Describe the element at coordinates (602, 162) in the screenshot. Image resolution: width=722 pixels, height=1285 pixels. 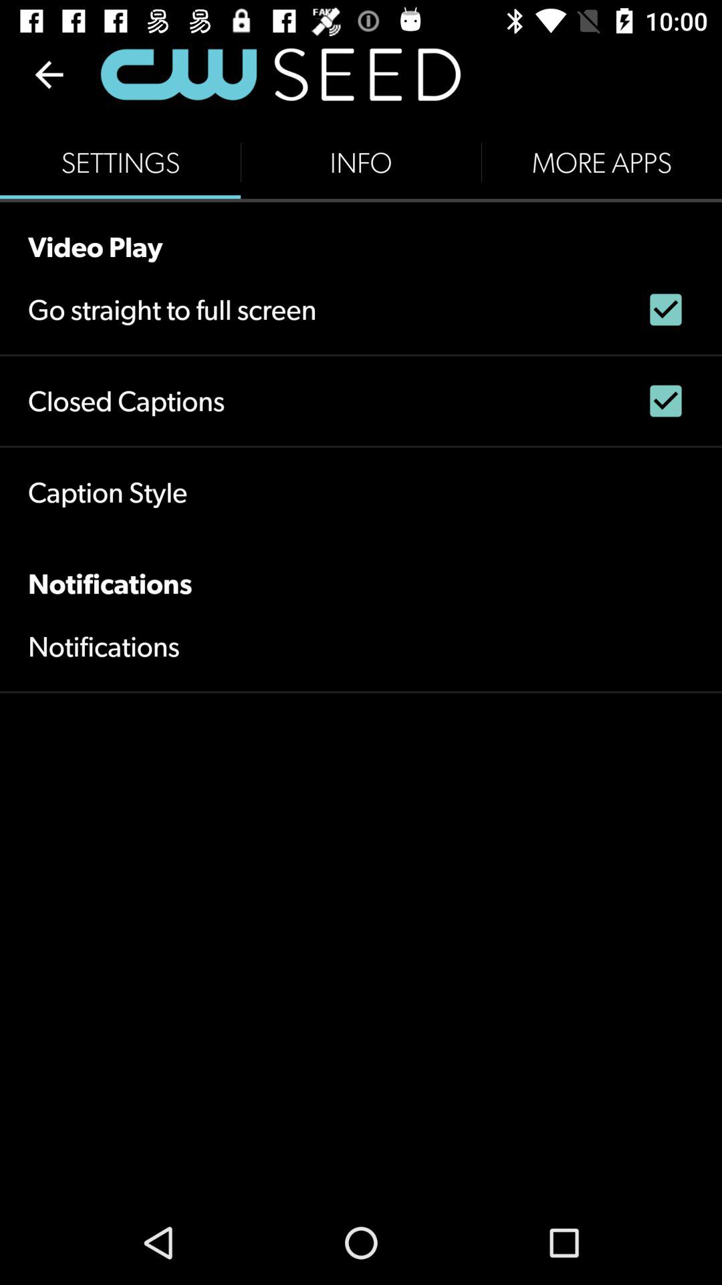
I see `turn on item above the video play icon` at that location.